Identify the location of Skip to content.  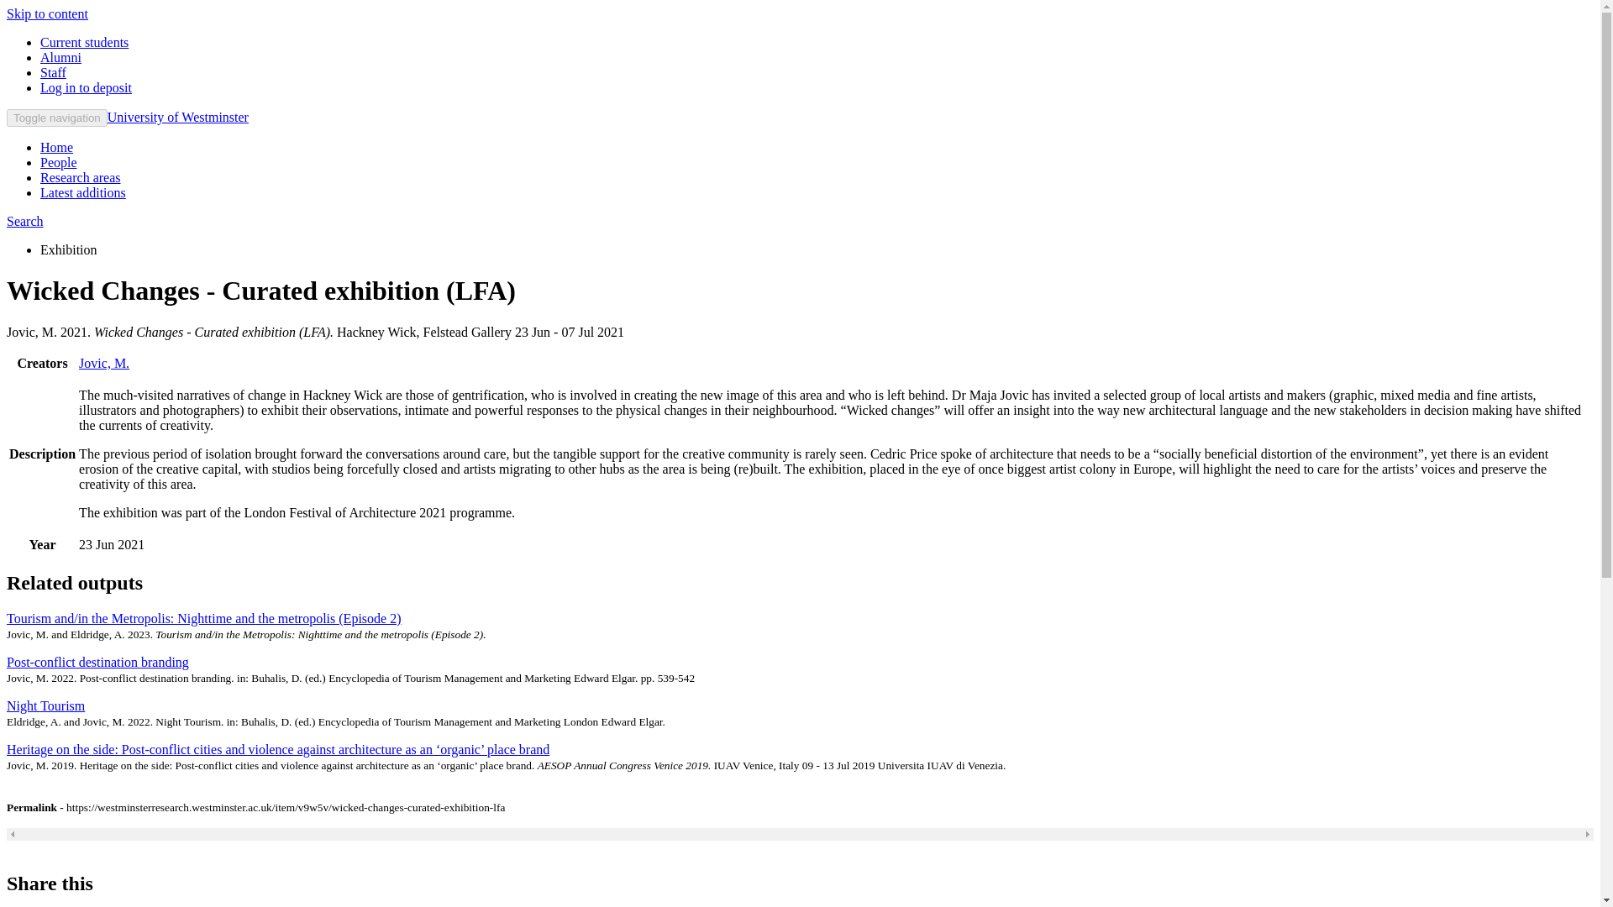
(47, 13).